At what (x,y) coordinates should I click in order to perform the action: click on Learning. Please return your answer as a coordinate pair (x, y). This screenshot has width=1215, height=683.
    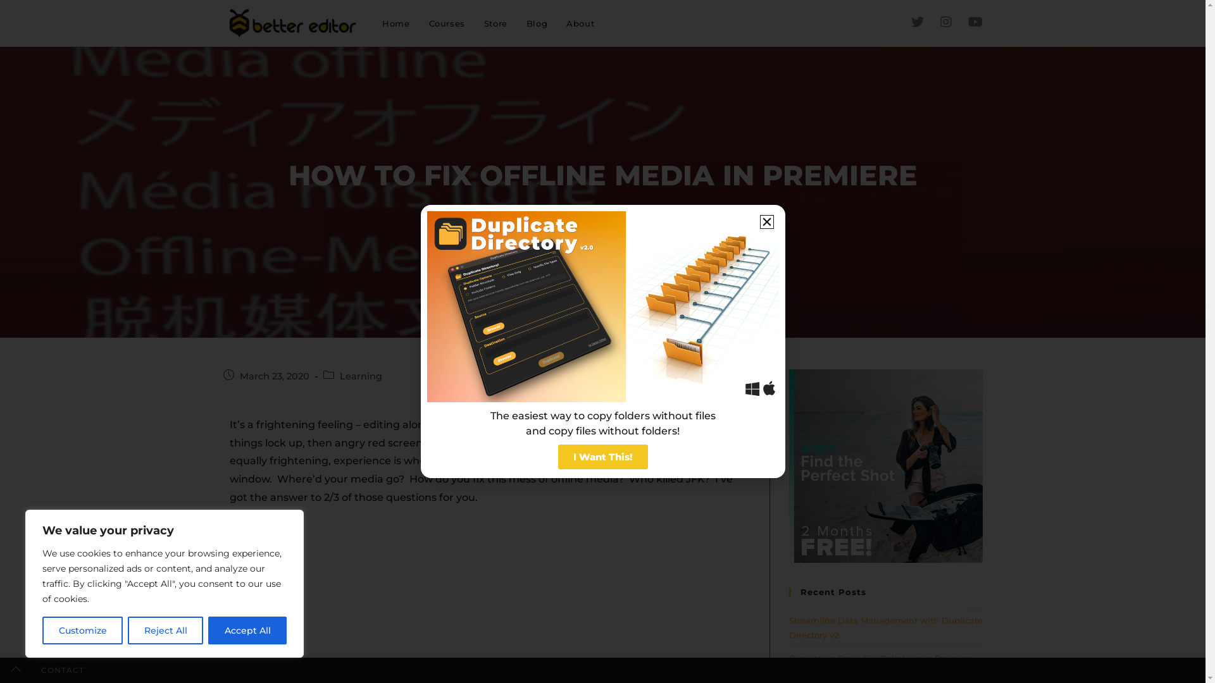
    Looking at the image, I should click on (361, 376).